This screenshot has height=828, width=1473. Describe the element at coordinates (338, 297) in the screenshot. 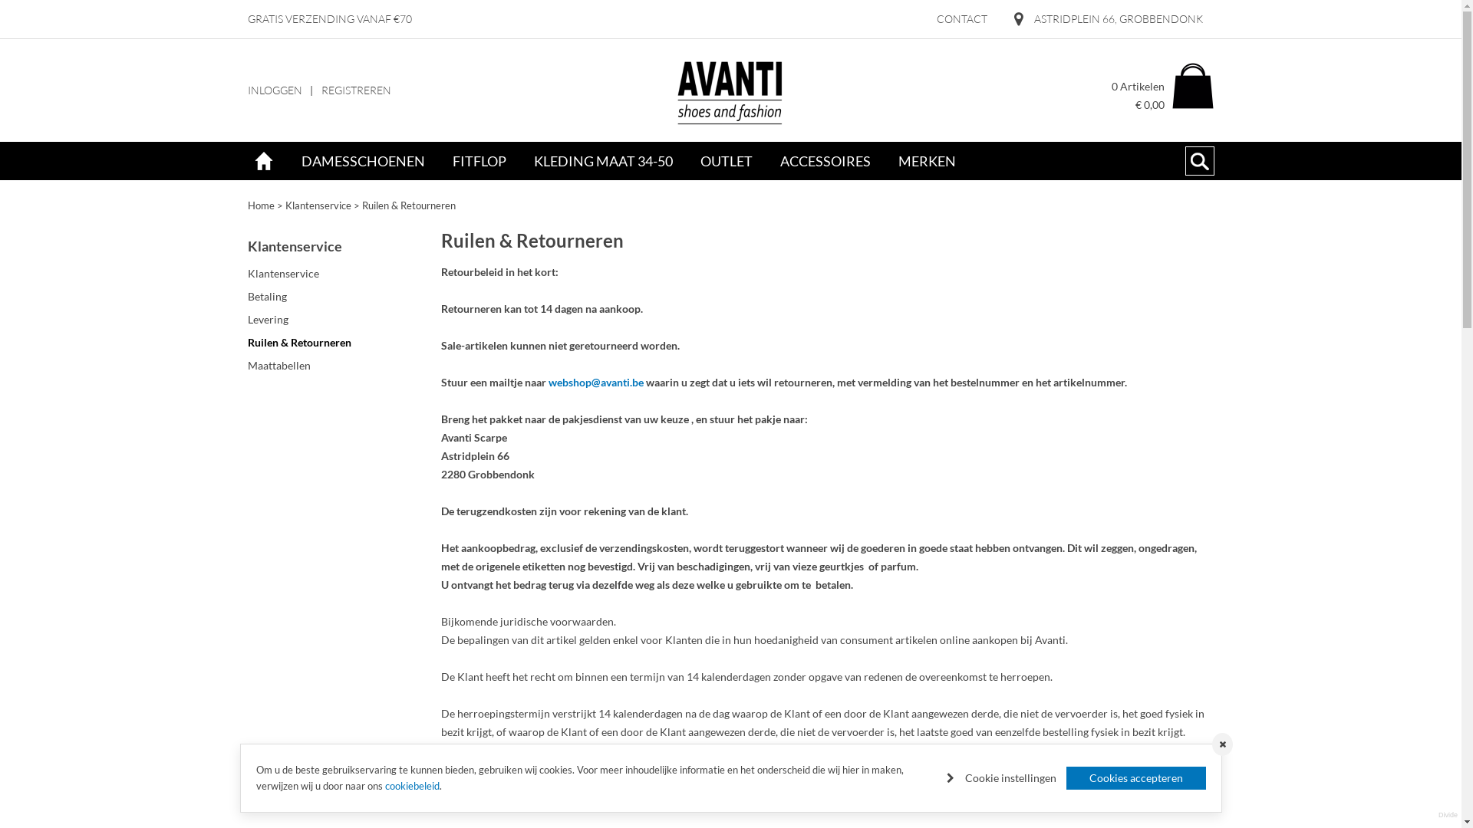

I see `Betaling` at that location.